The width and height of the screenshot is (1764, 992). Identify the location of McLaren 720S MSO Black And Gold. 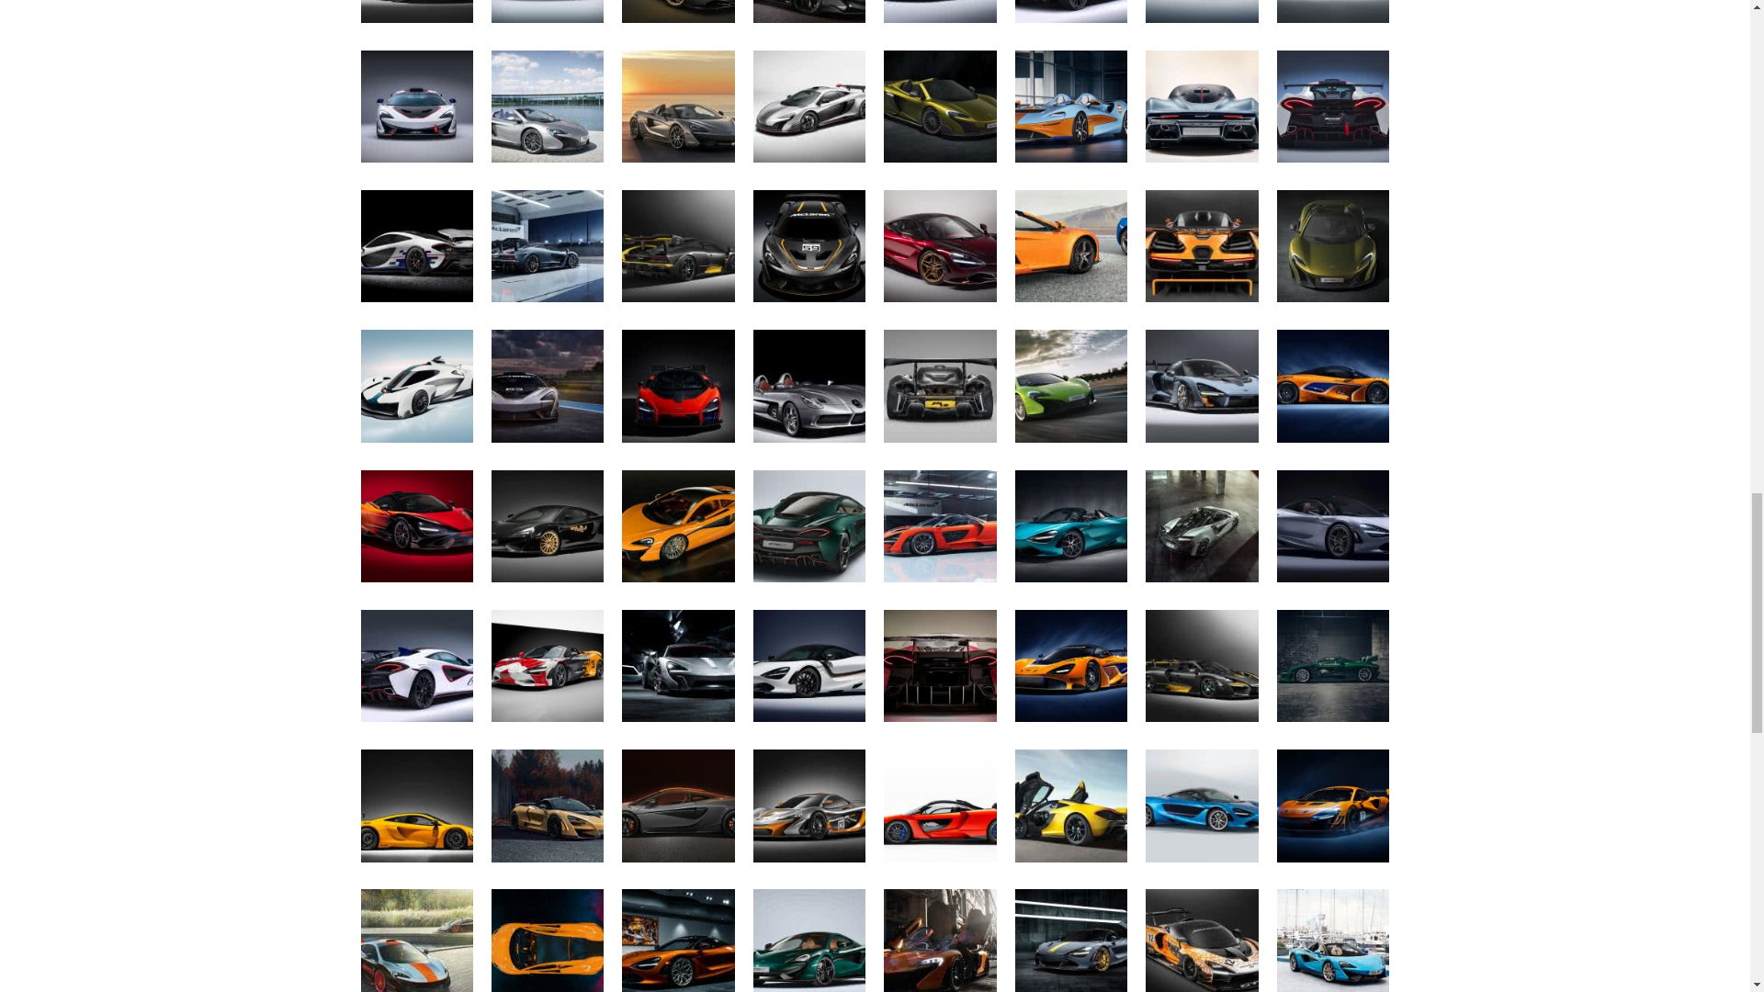
(678, 15).